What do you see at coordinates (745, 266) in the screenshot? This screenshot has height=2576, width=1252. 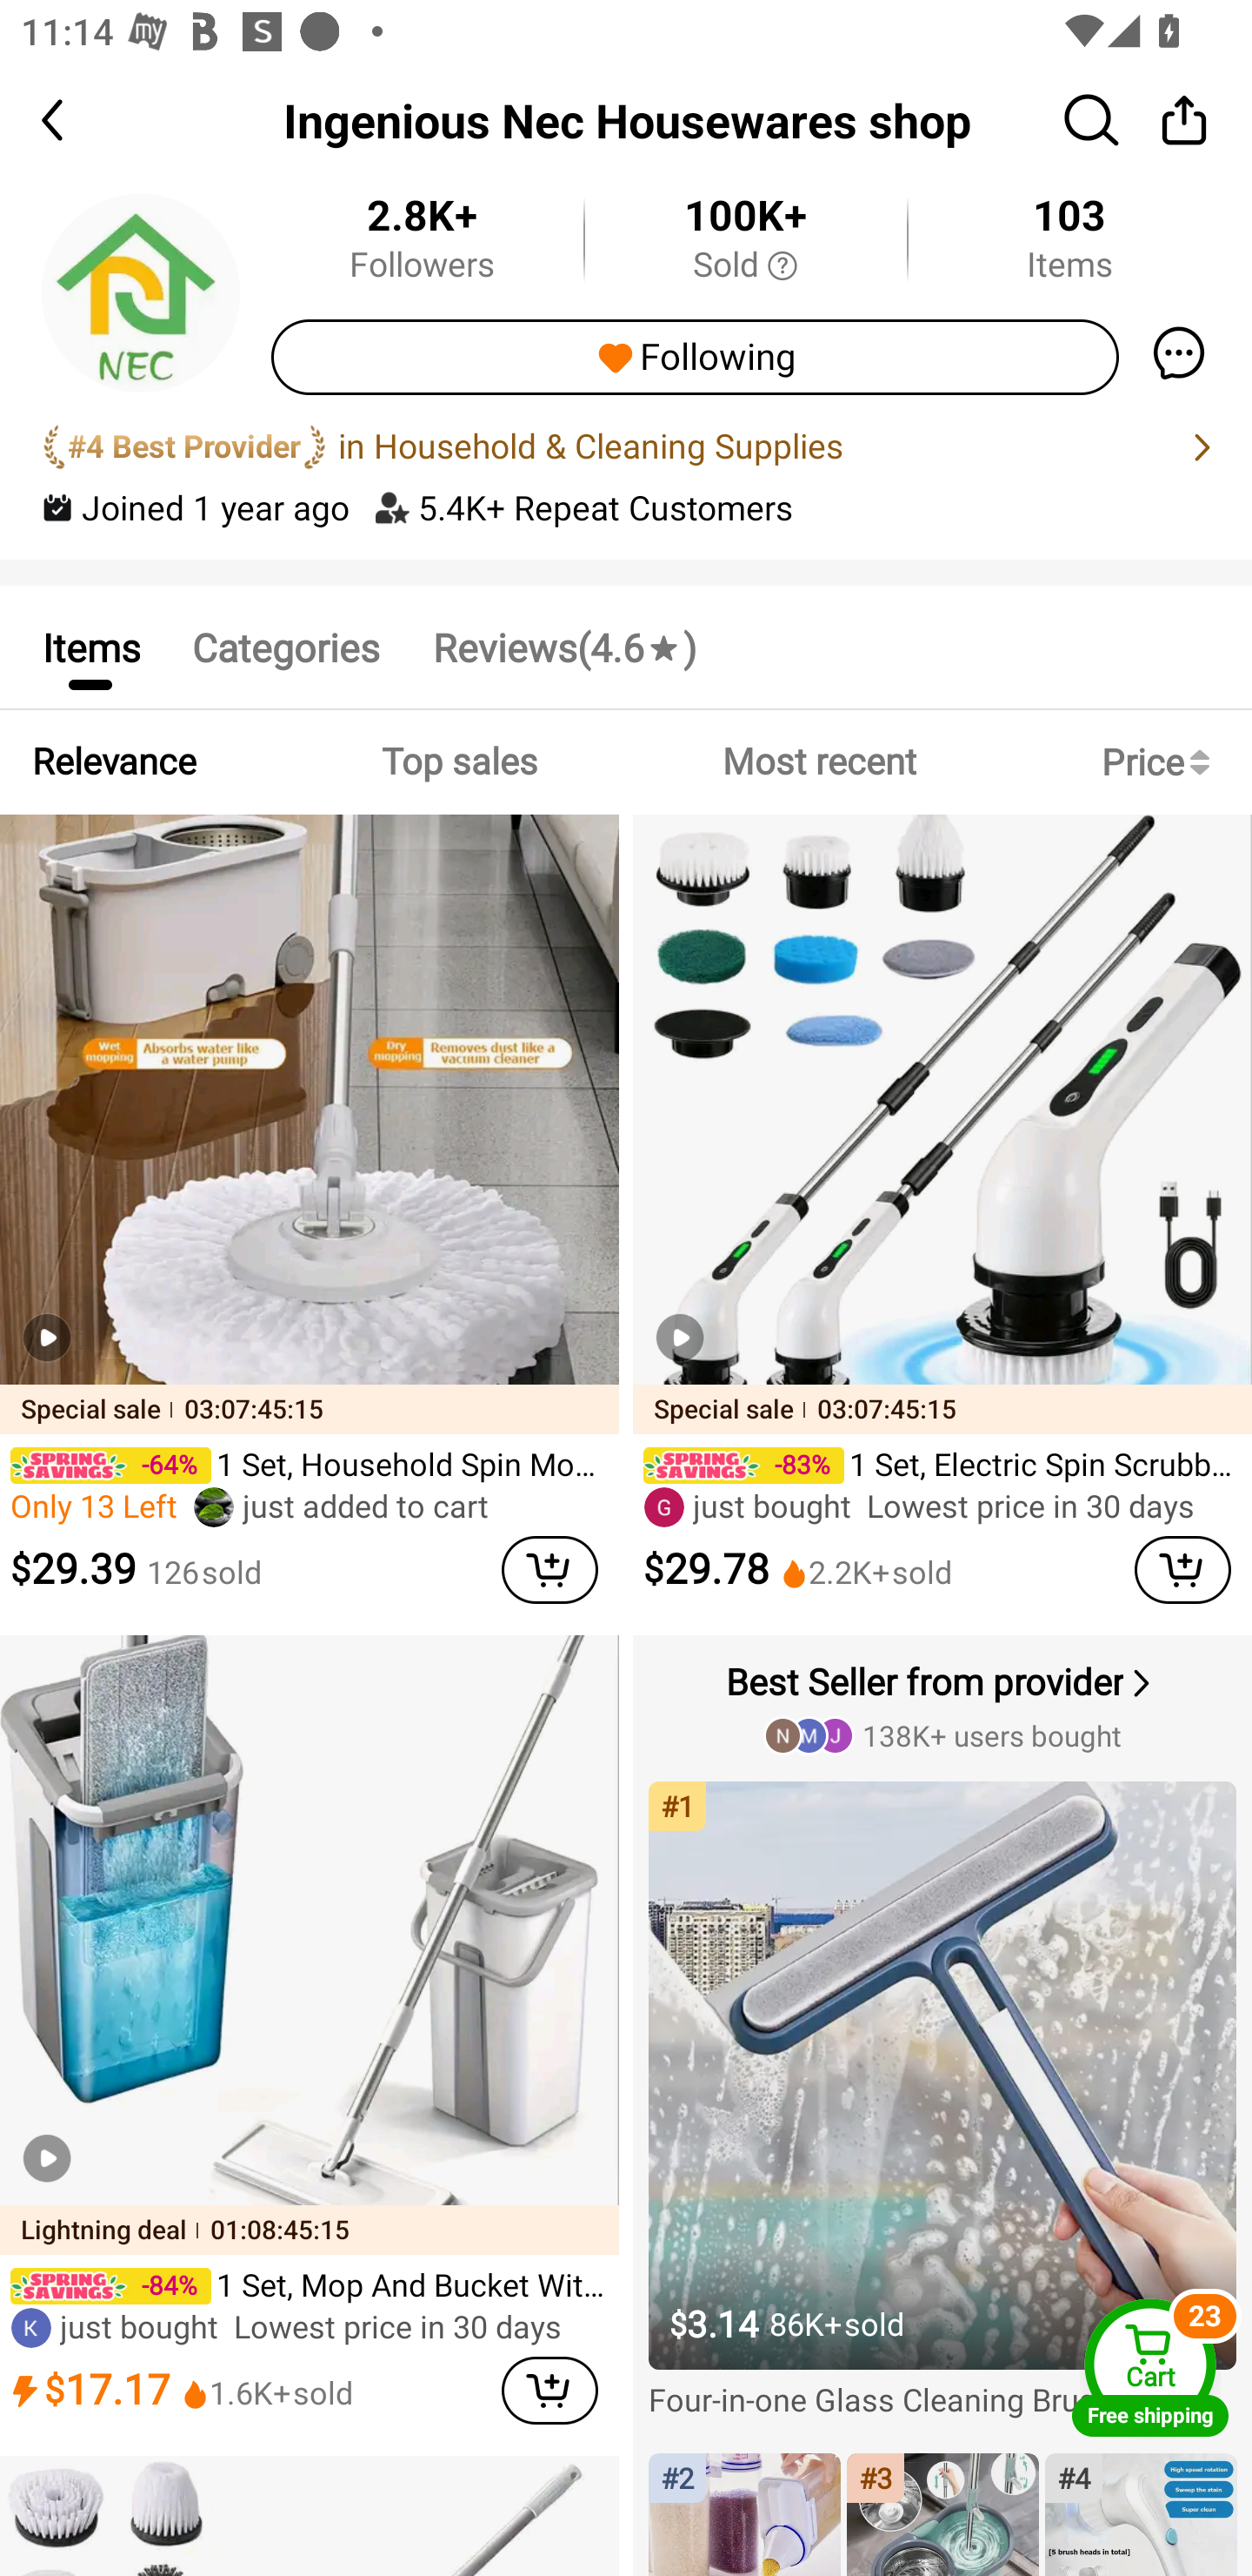 I see `Sold` at bounding box center [745, 266].